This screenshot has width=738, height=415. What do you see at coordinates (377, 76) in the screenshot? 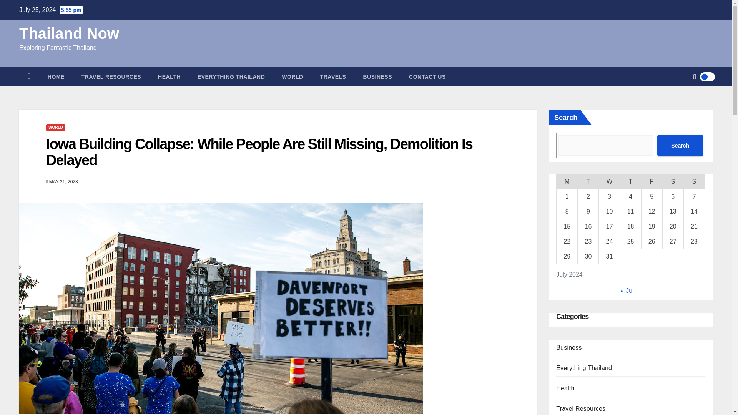
I see `BUSINESS` at bounding box center [377, 76].